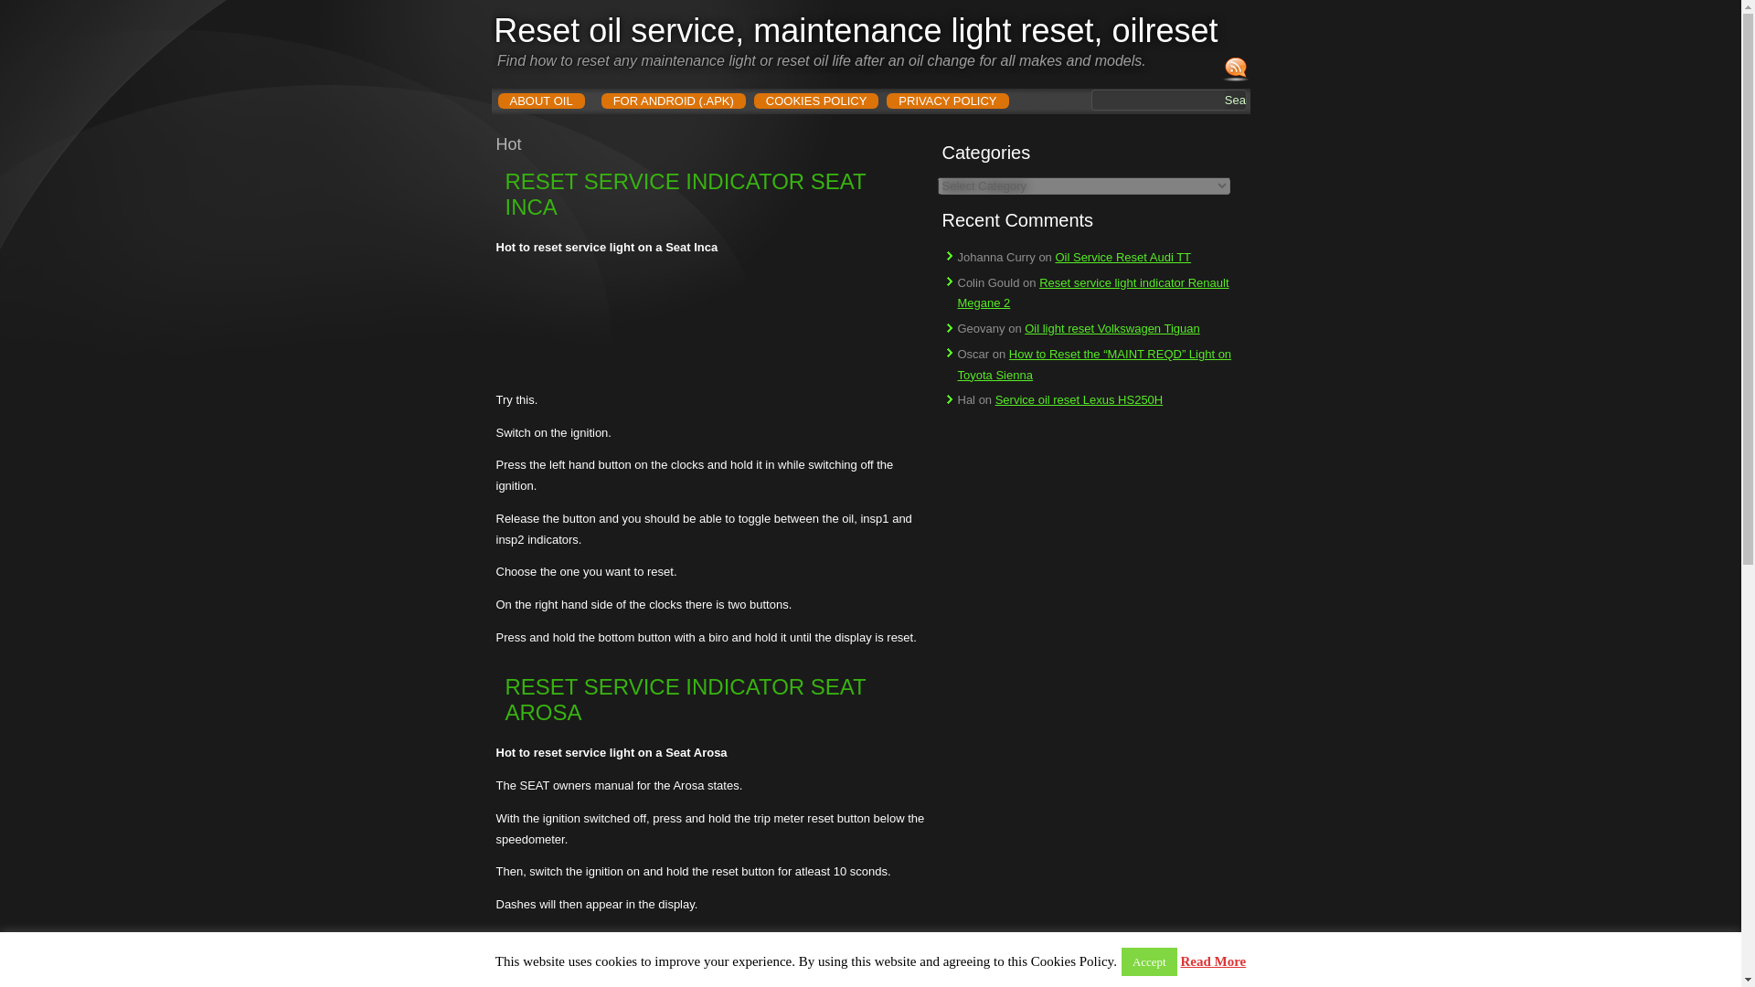 The width and height of the screenshot is (1755, 987). I want to click on COOKIES POLICY, so click(816, 101).